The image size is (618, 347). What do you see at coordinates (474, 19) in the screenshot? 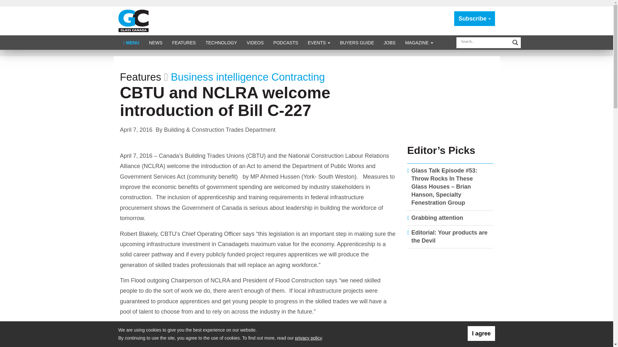
I see `Subscribe` at bounding box center [474, 19].